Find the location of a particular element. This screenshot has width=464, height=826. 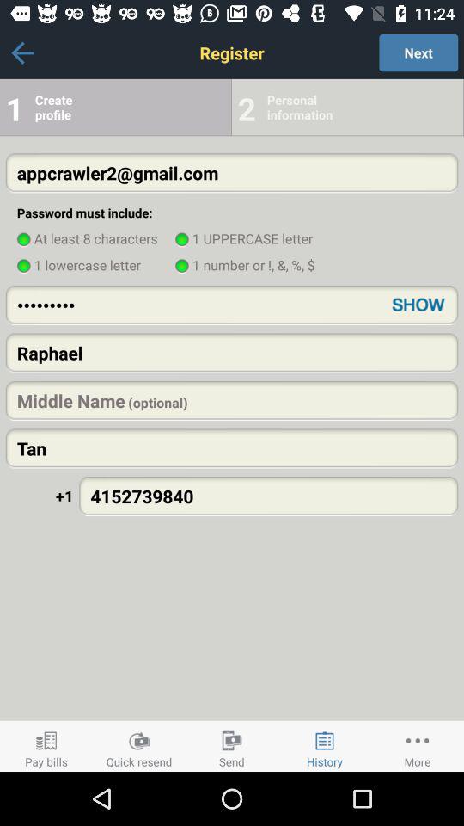

select the text field which is above tan on the page is located at coordinates (232, 400).